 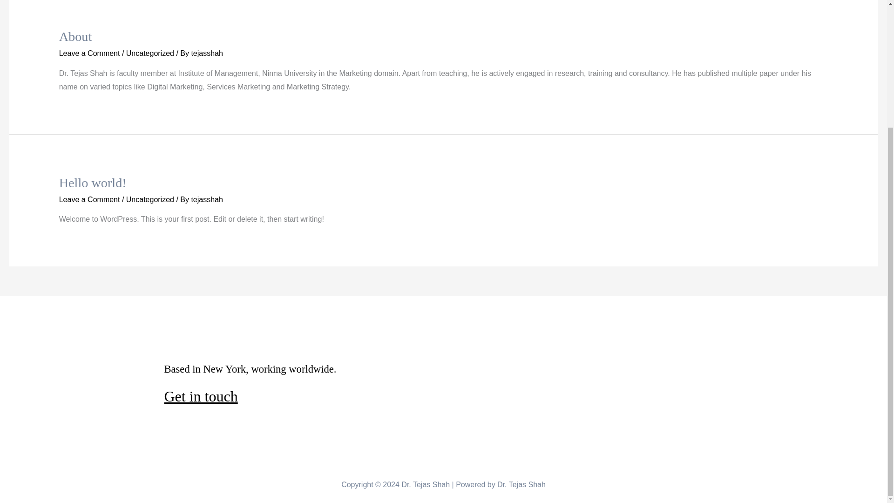 What do you see at coordinates (207, 53) in the screenshot?
I see `View all posts by tejasshah` at bounding box center [207, 53].